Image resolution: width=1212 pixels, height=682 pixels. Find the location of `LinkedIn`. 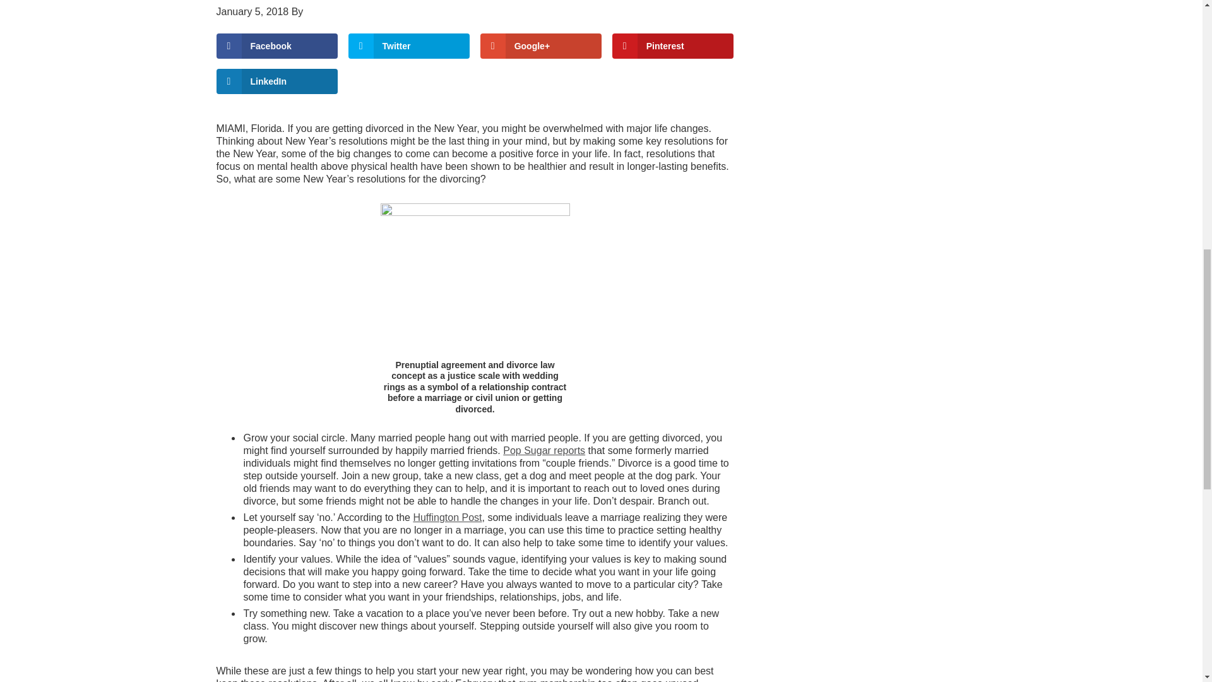

LinkedIn is located at coordinates (276, 81).